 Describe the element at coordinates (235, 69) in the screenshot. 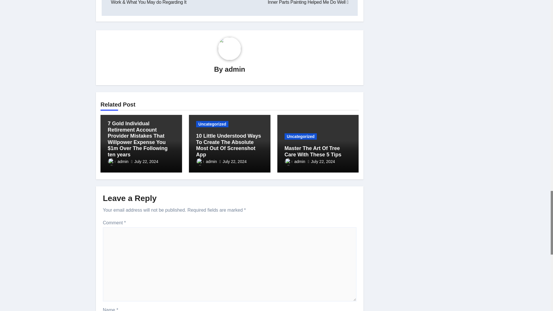

I see `admin` at that location.